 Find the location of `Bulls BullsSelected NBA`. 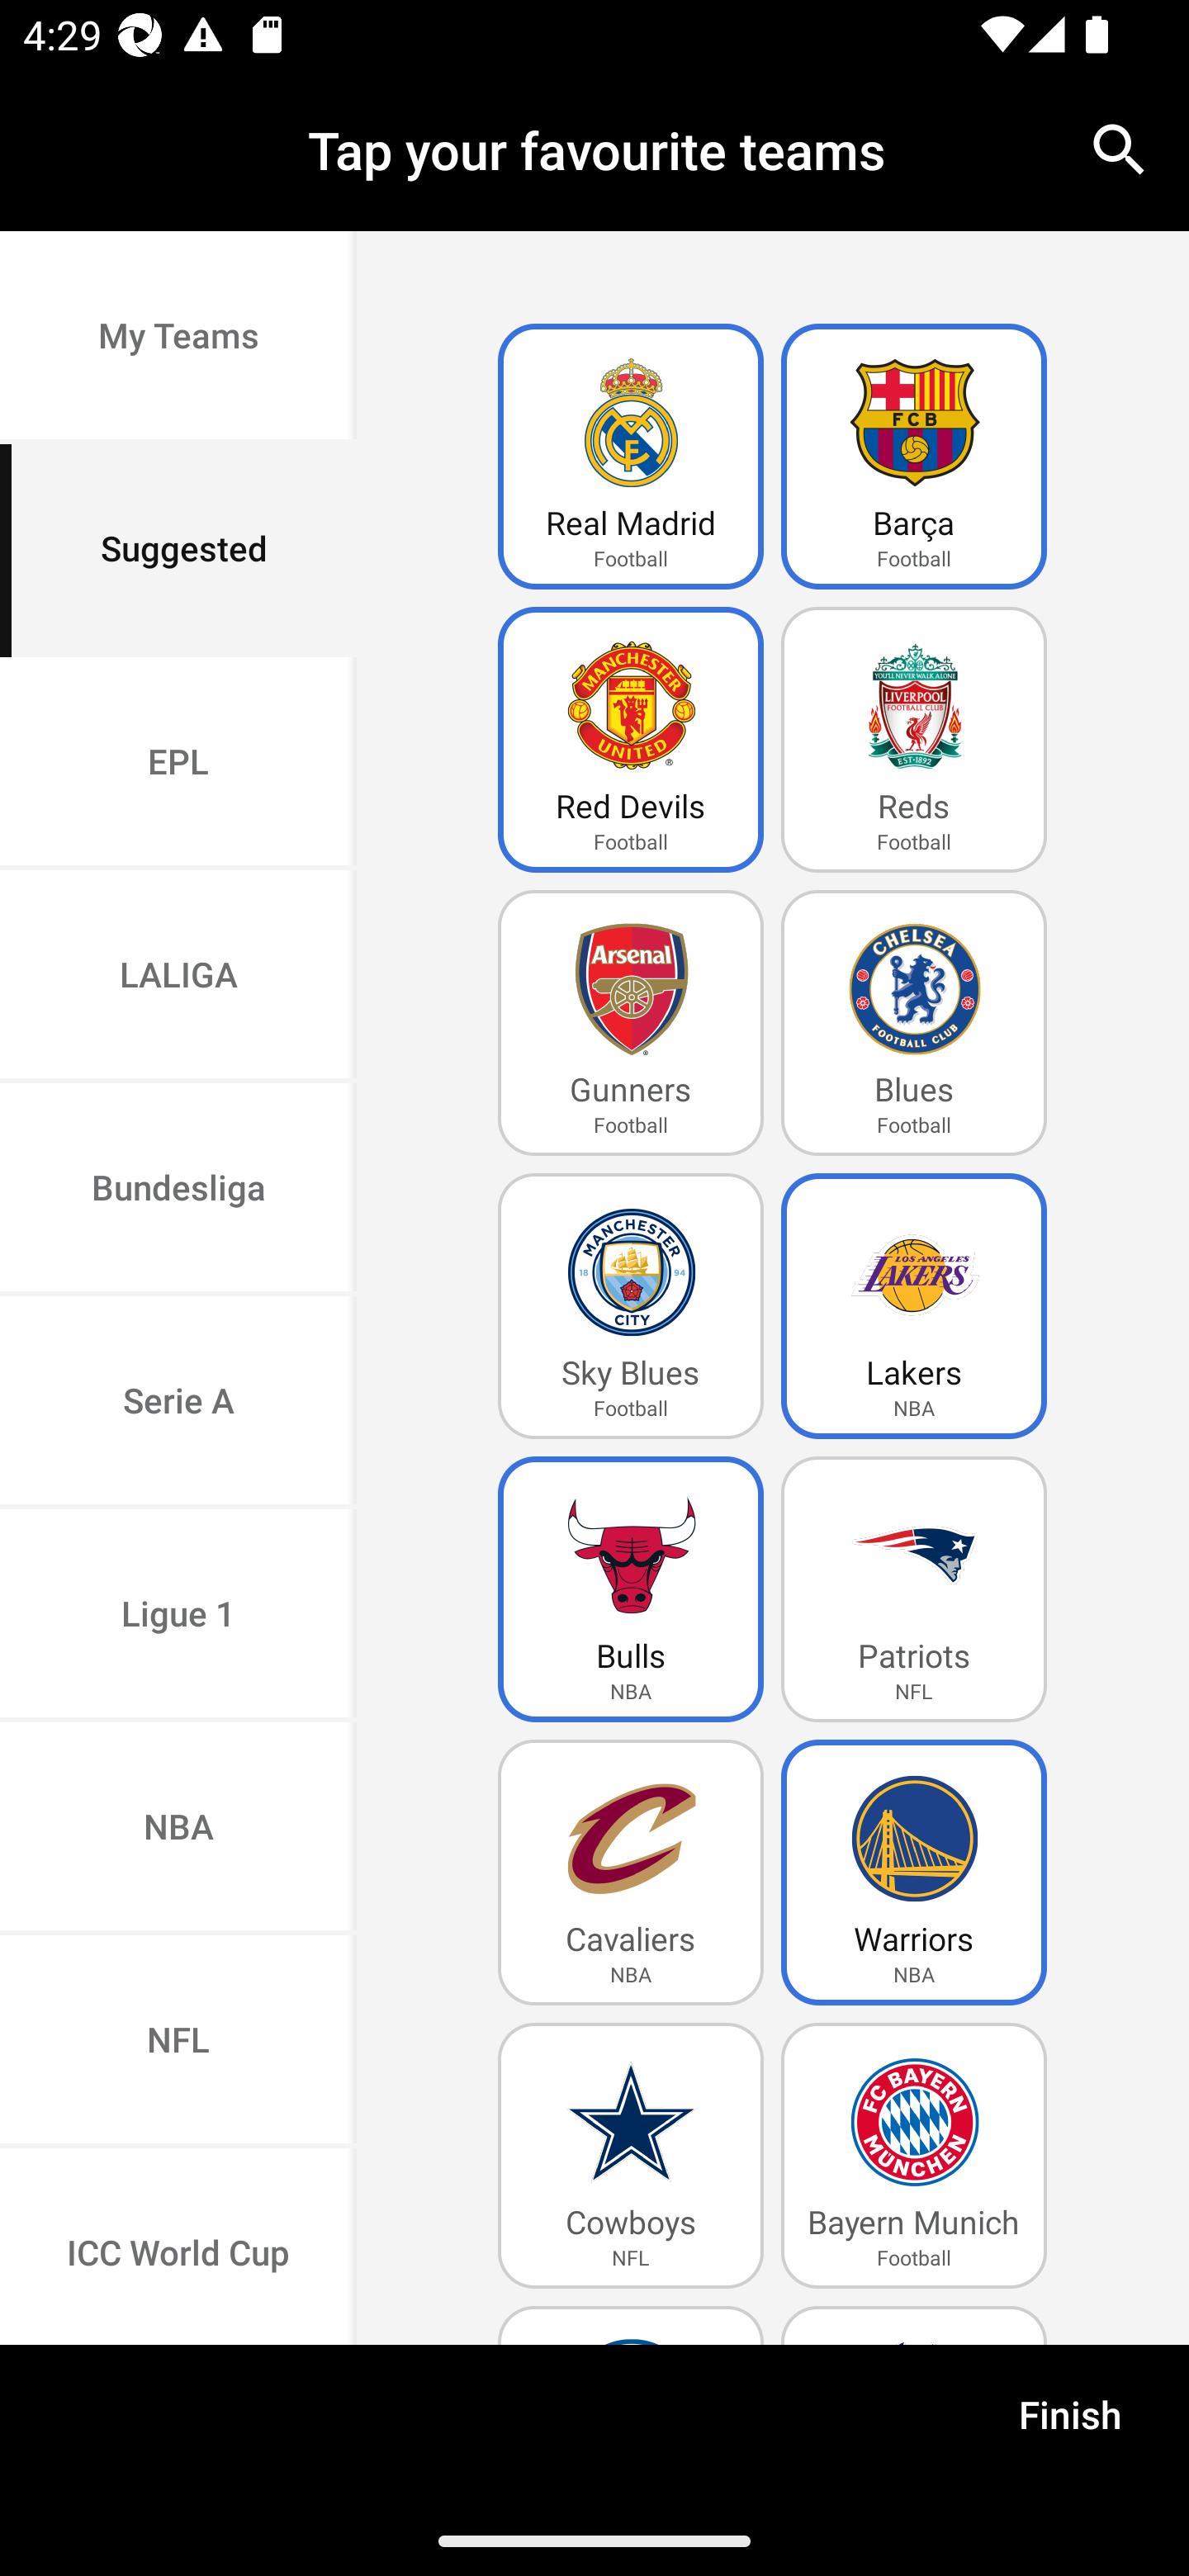

Bulls BullsSelected NBA is located at coordinates (631, 1589).